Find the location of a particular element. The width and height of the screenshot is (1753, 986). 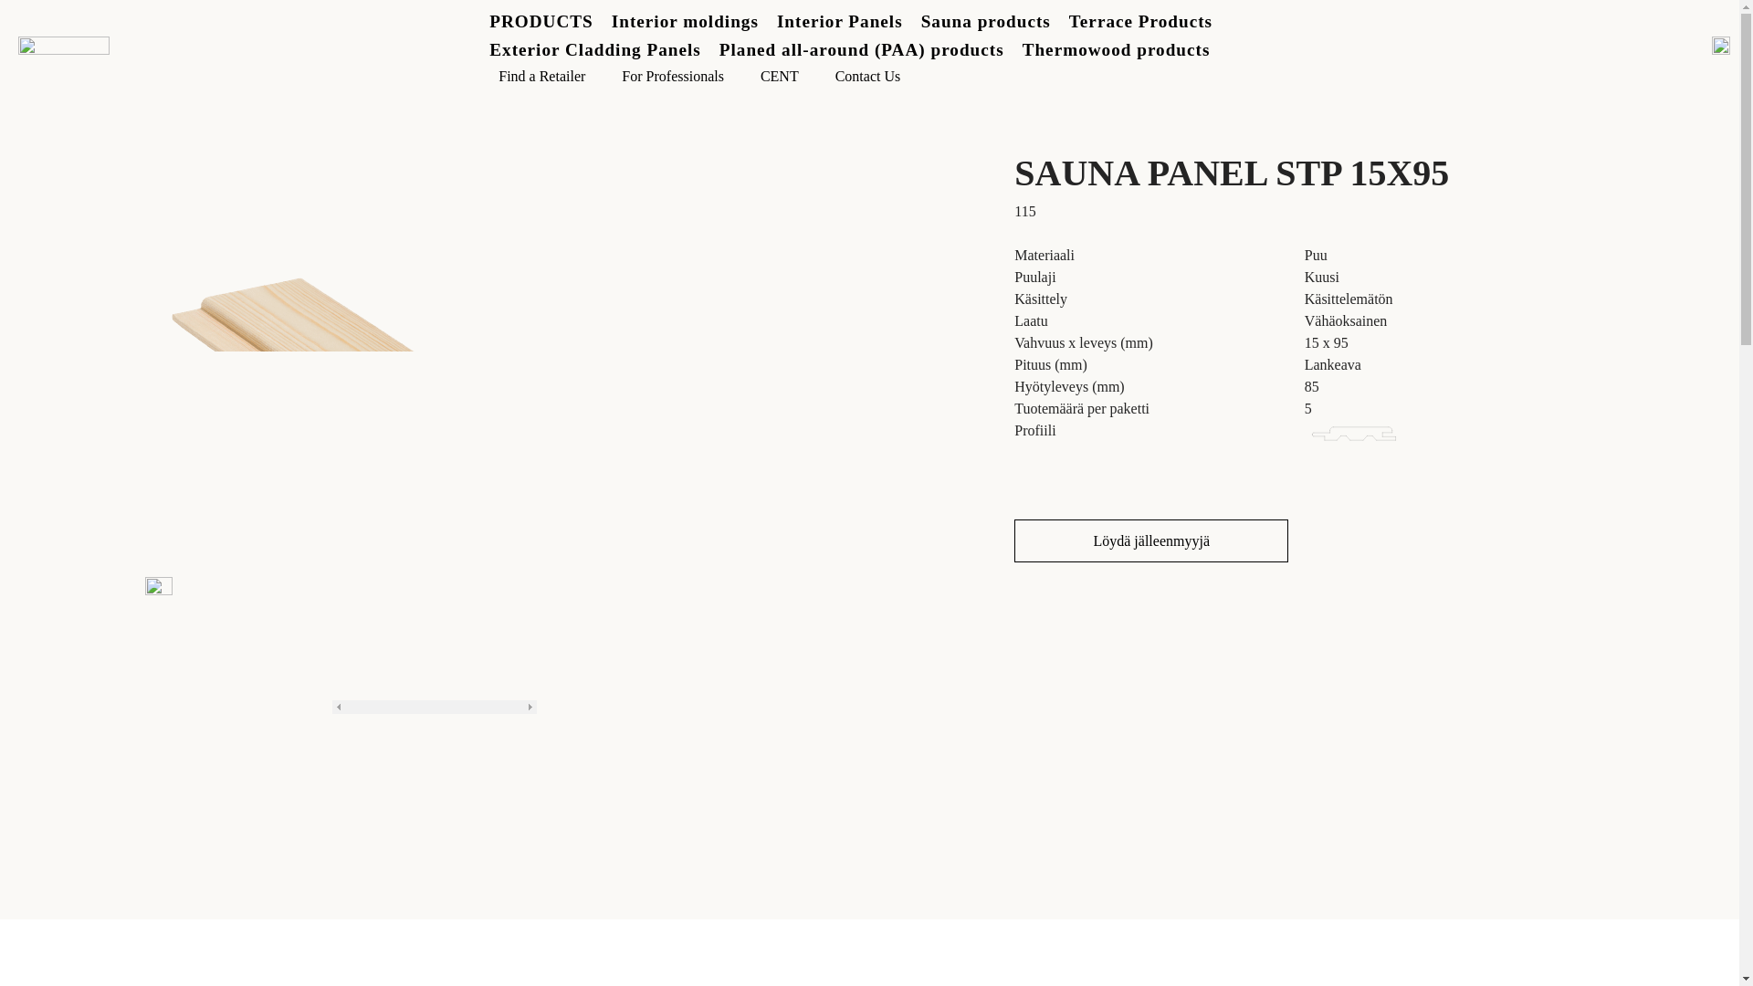

Interior moldings is located at coordinates (685, 20).